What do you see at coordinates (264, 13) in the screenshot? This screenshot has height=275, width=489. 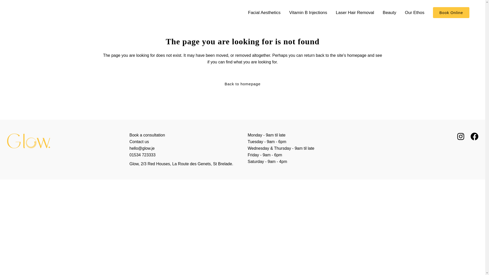 I see `Facial Aesthetics` at bounding box center [264, 13].